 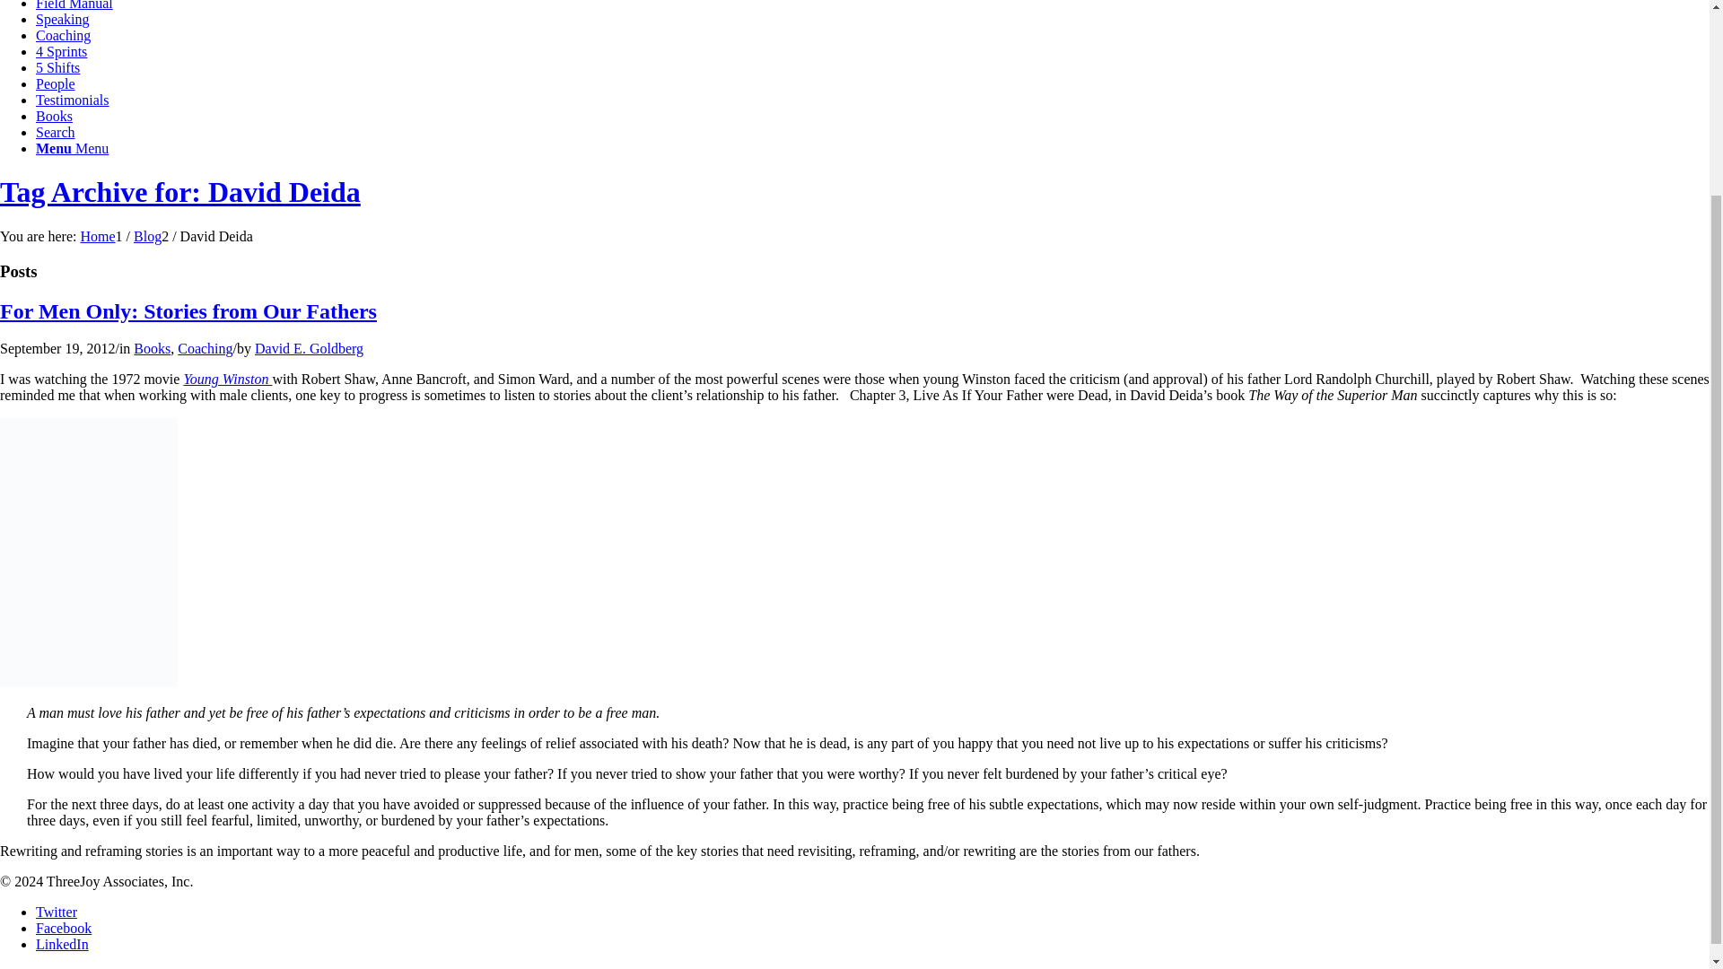 I want to click on Blog, so click(x=147, y=236).